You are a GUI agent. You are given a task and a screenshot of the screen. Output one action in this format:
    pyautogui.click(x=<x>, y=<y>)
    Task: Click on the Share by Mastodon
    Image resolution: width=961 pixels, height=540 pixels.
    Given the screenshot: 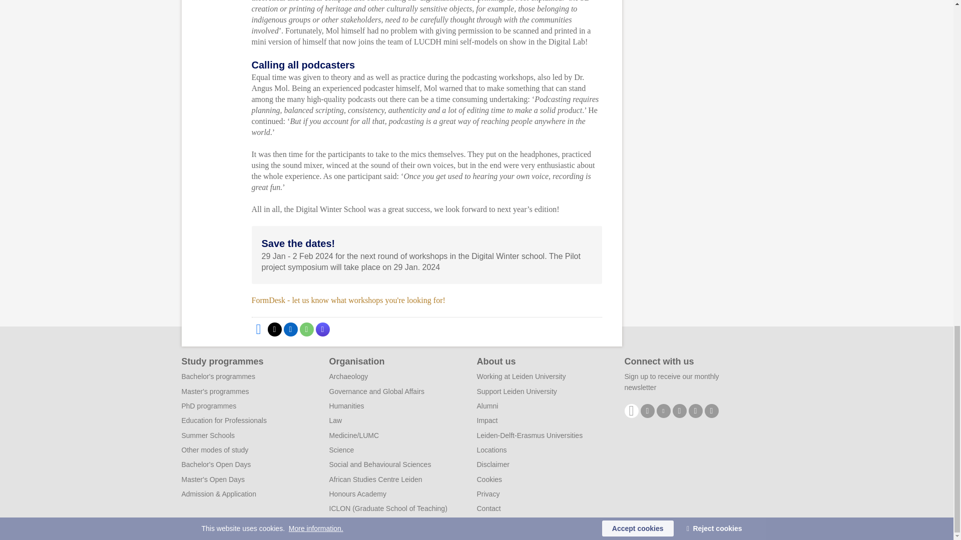 What is the action you would take?
    pyautogui.click(x=322, y=329)
    